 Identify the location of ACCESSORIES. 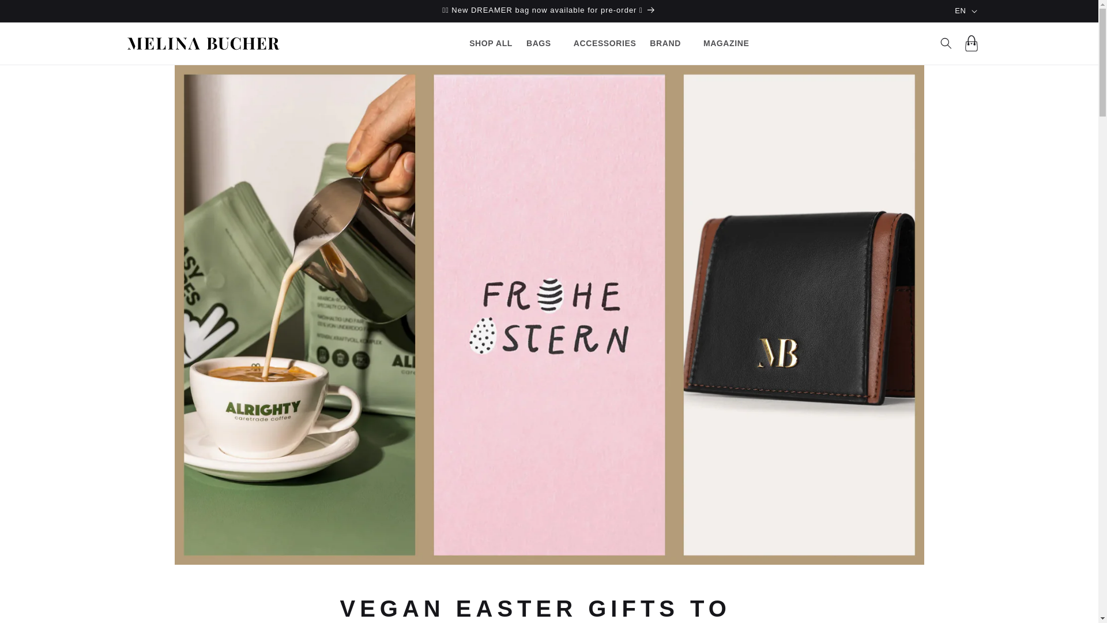
(605, 43).